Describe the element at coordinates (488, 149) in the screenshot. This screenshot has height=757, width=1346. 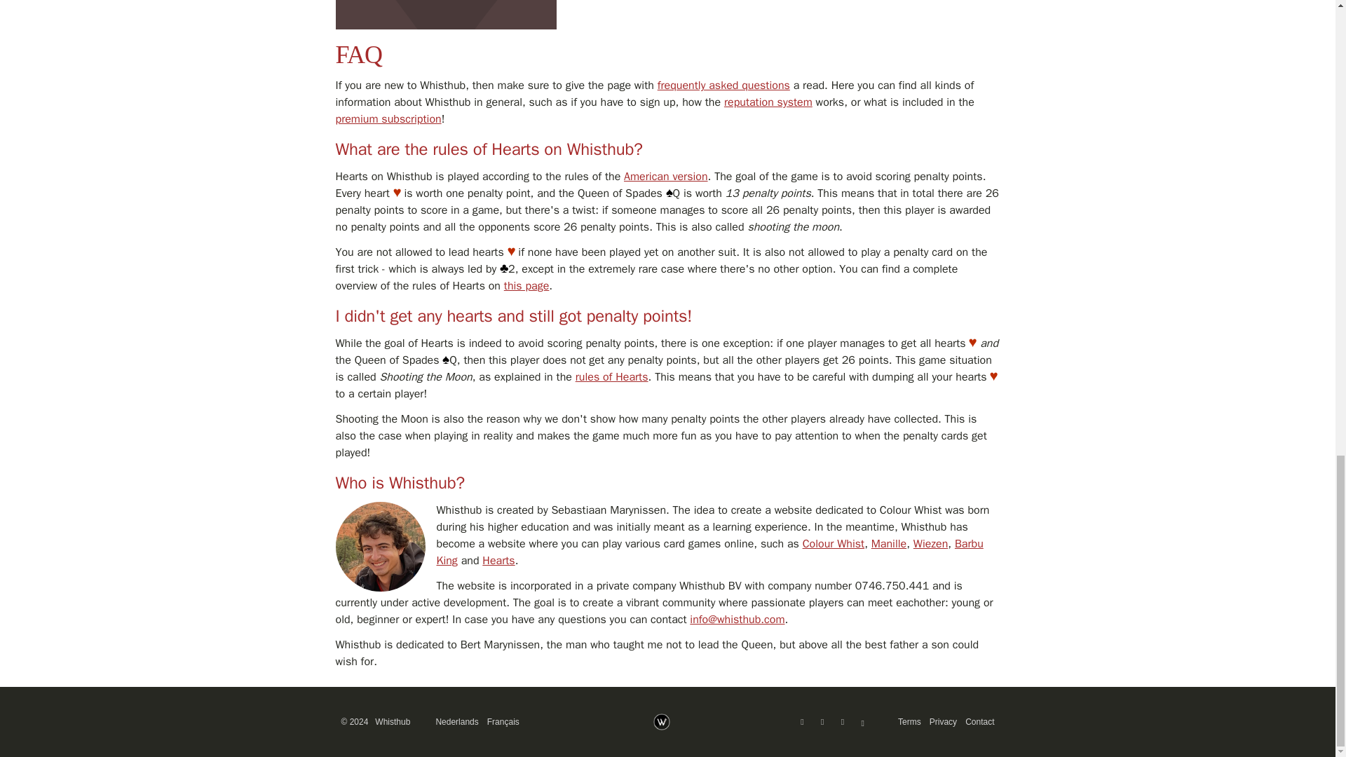
I see `What are the rules of Hearts on Whisthub?` at that location.